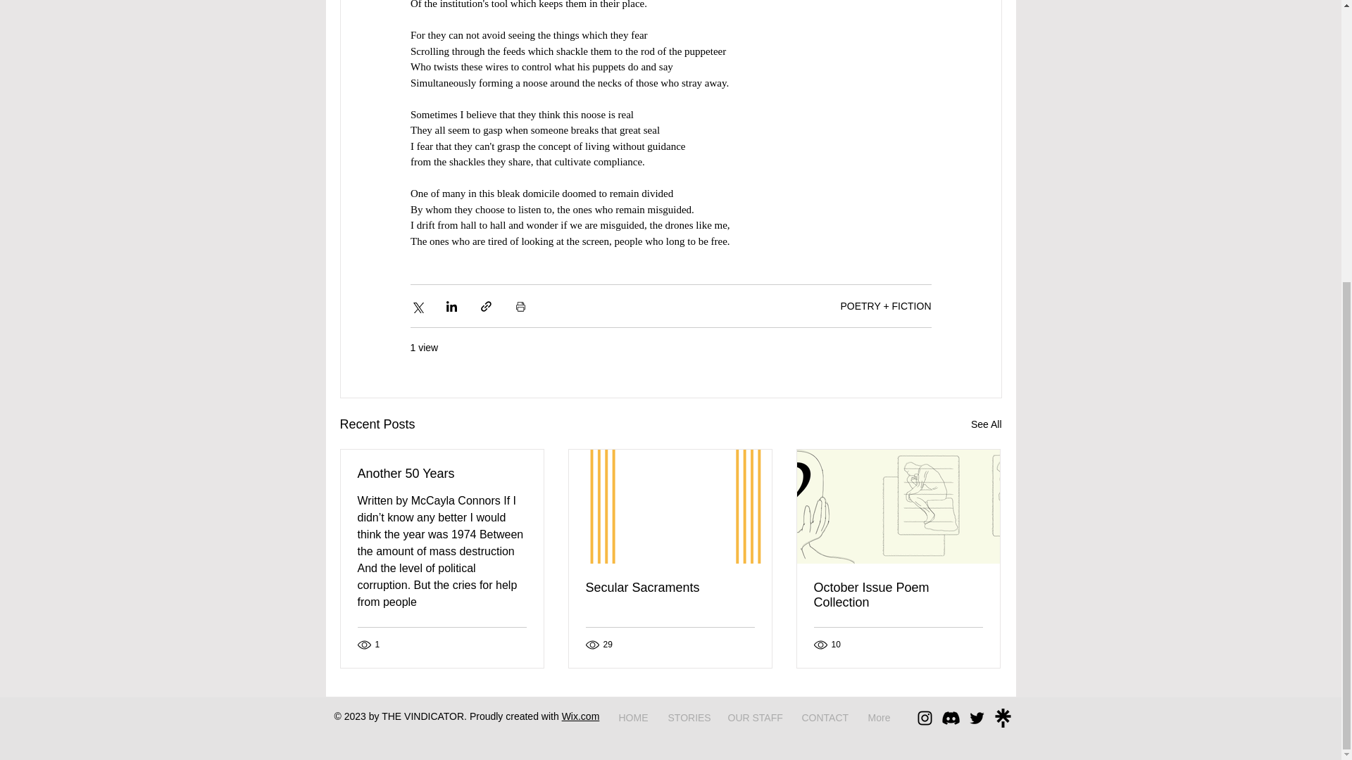 The image size is (1352, 760). Describe the element at coordinates (670, 588) in the screenshot. I see `Secular Sacraments` at that location.